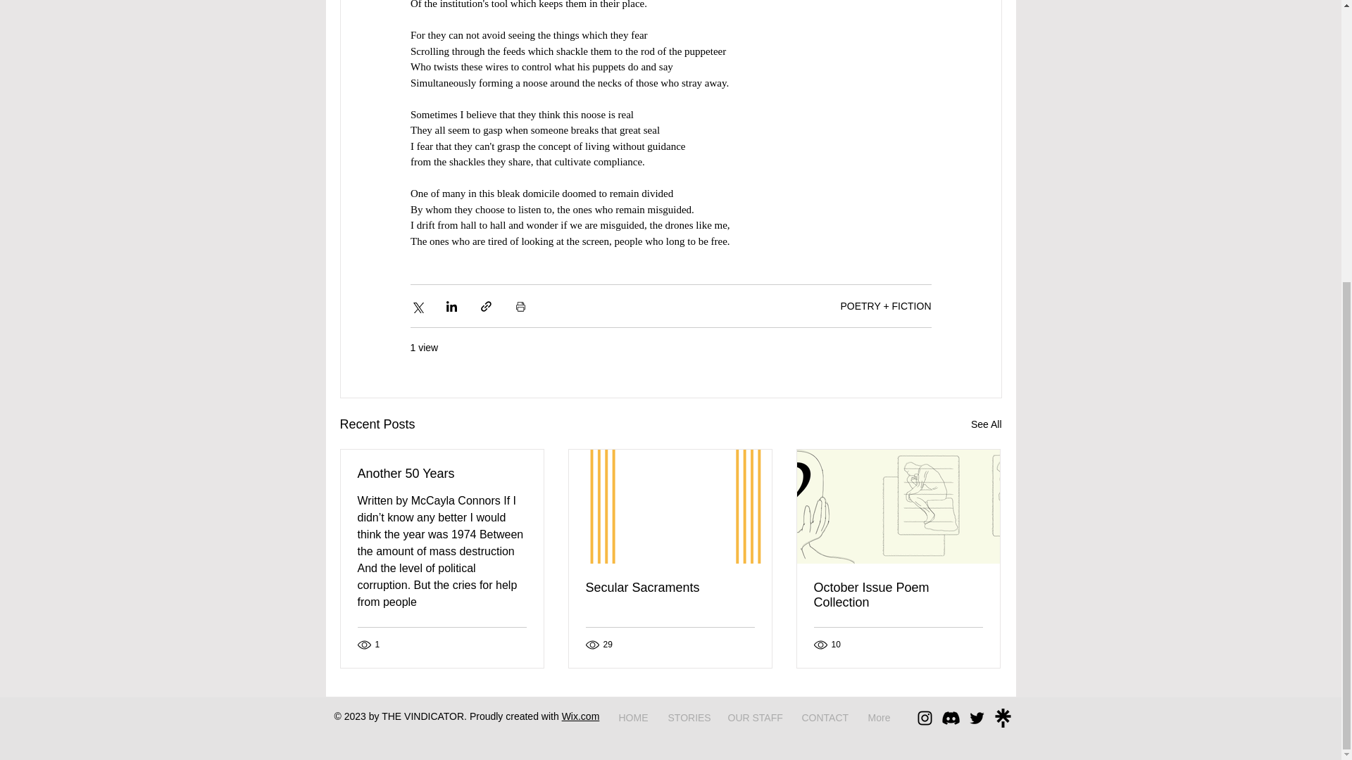 The image size is (1352, 760). Describe the element at coordinates (670, 588) in the screenshot. I see `Secular Sacraments` at that location.